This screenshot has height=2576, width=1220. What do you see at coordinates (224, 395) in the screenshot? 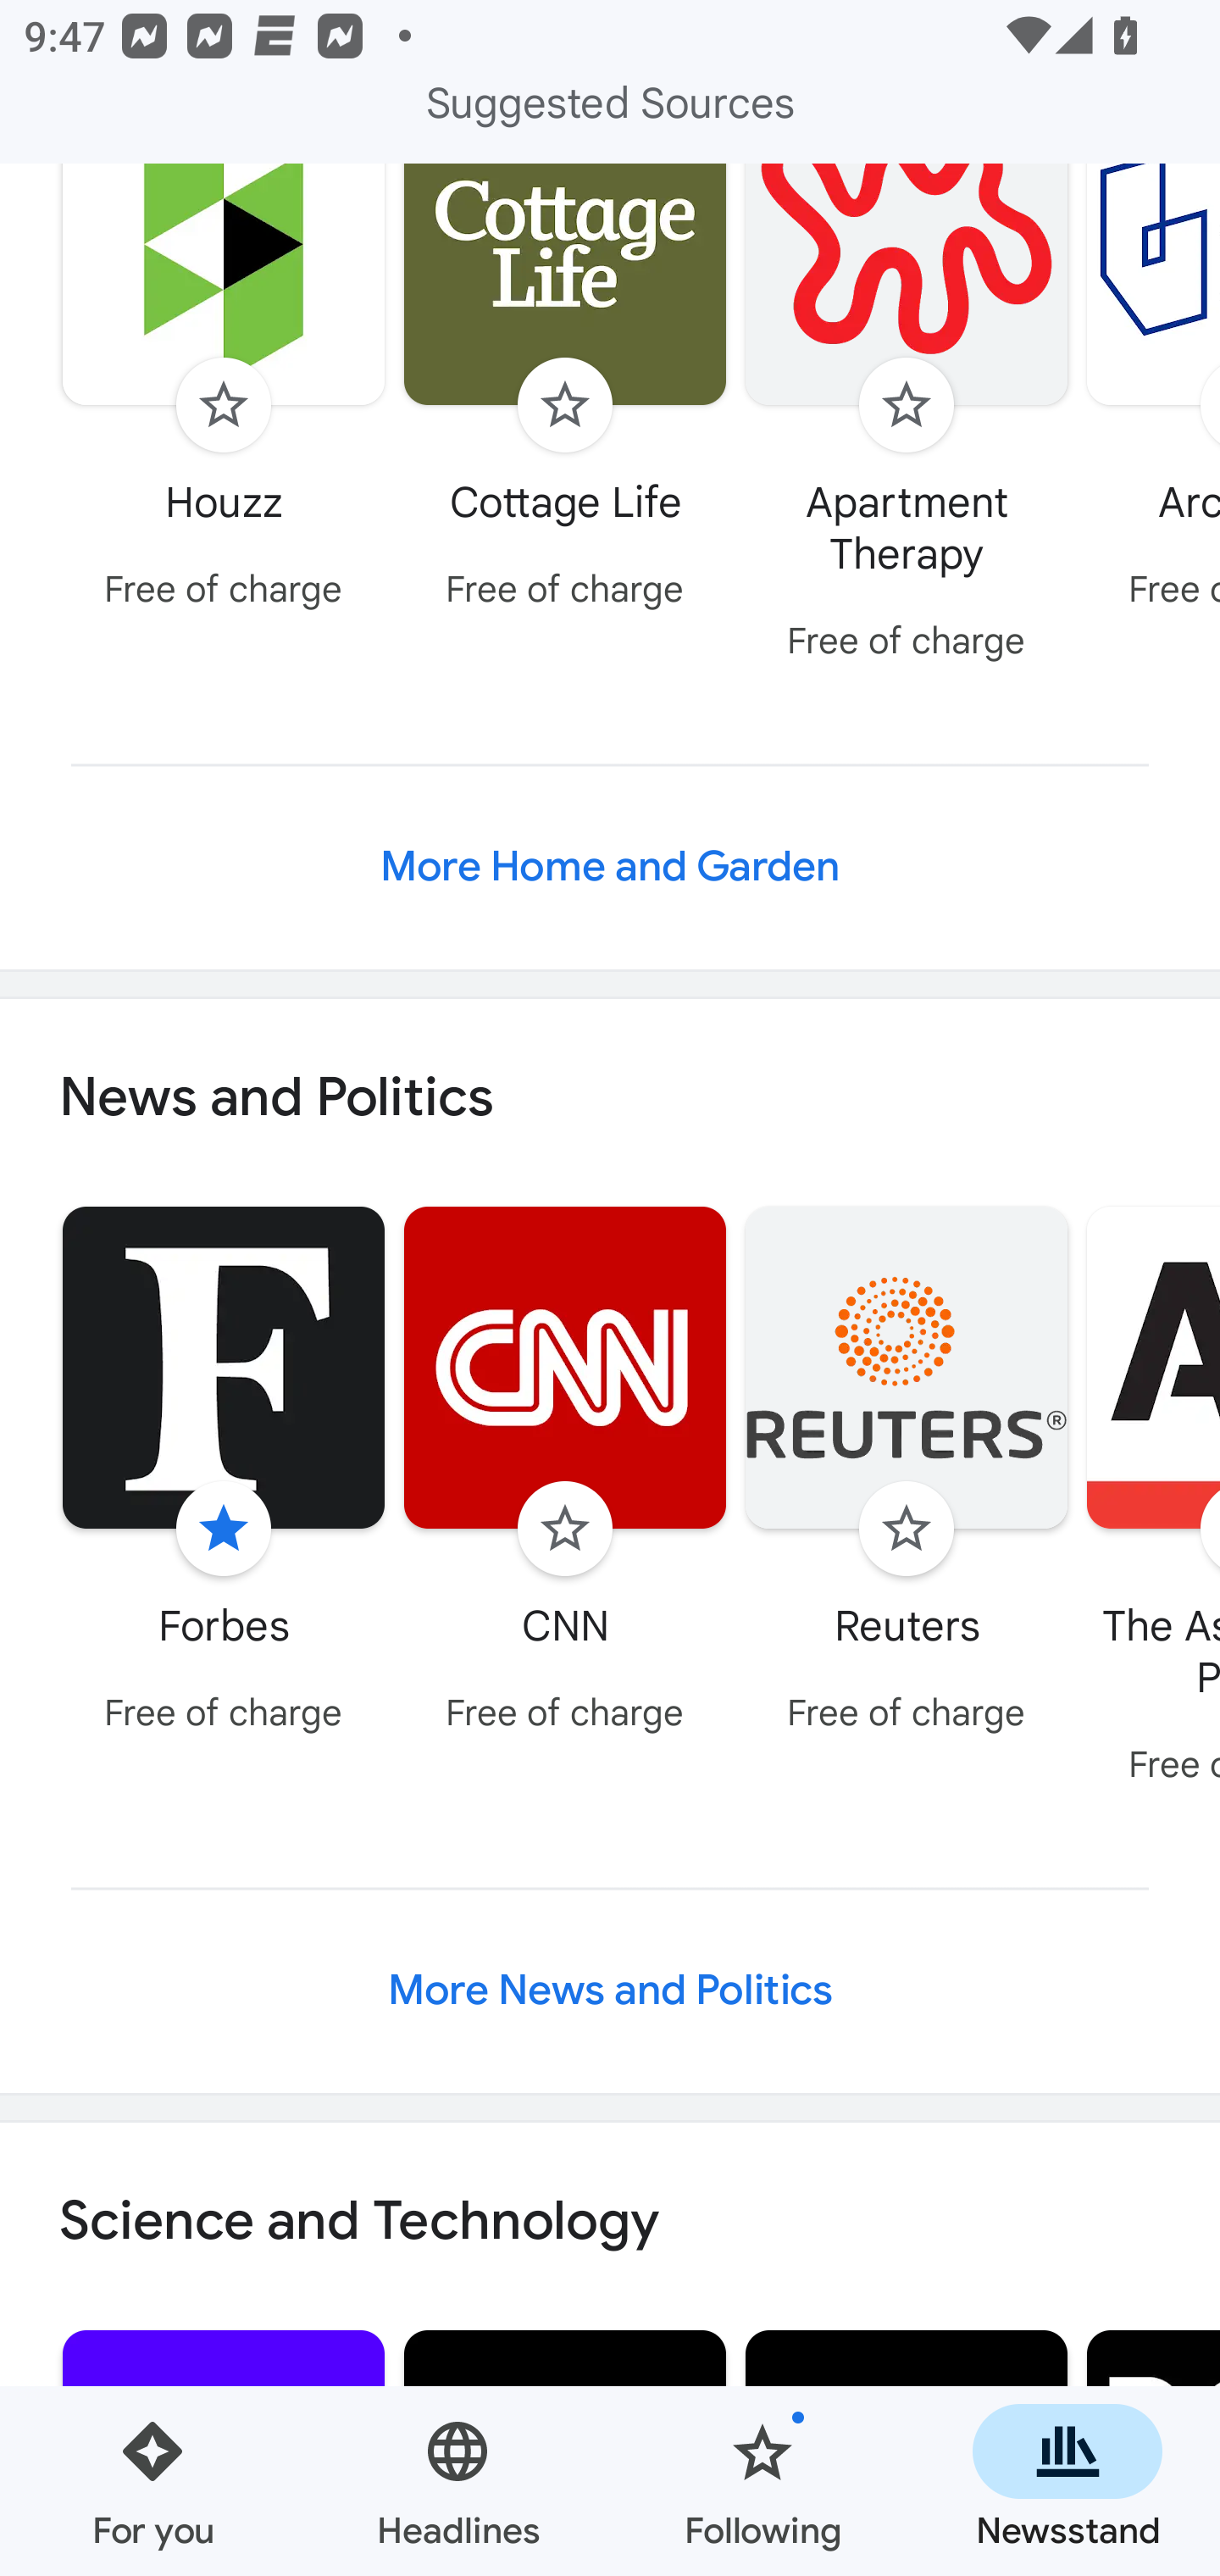
I see `Follow Houzz Free of charge` at bounding box center [224, 395].